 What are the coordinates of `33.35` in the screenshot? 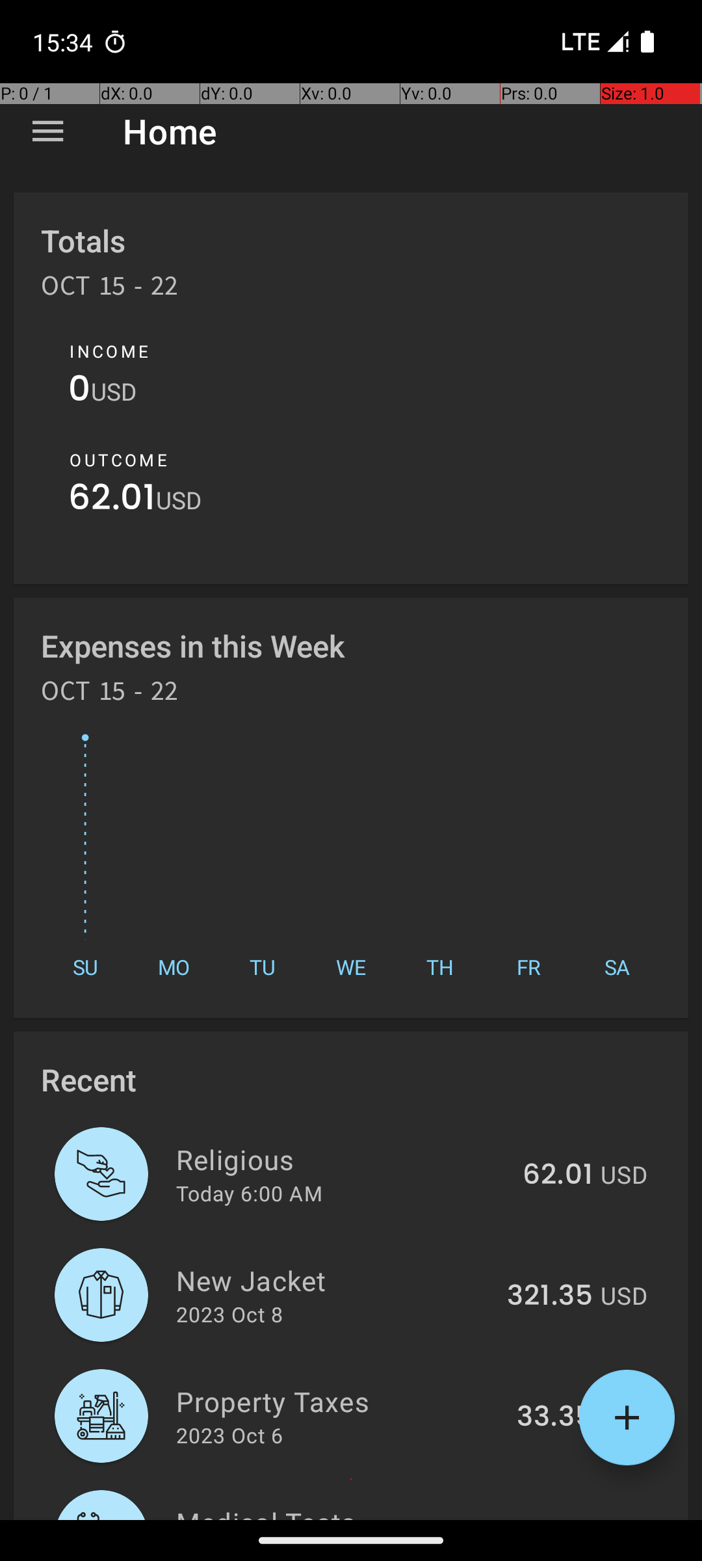 It's located at (555, 1417).